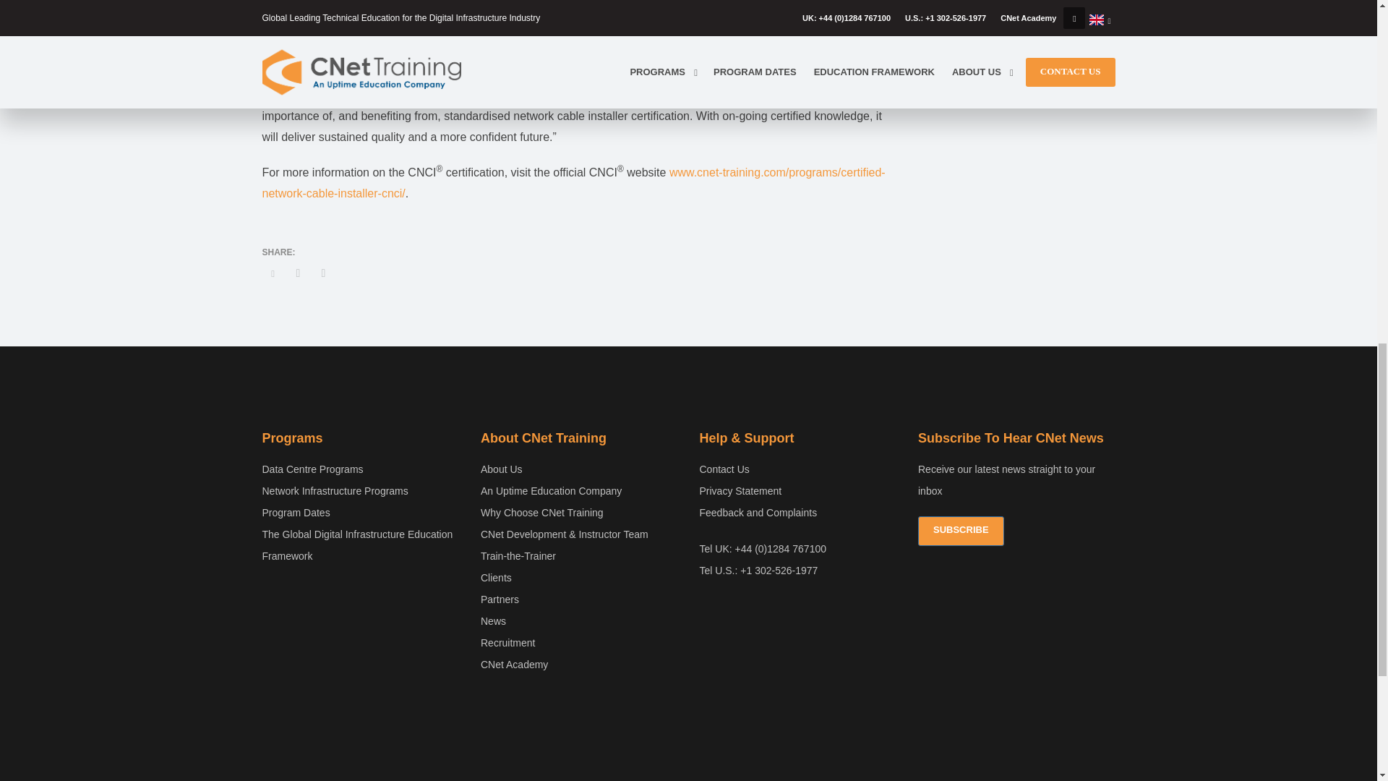  I want to click on SHARE ON MAIL, so click(323, 273).